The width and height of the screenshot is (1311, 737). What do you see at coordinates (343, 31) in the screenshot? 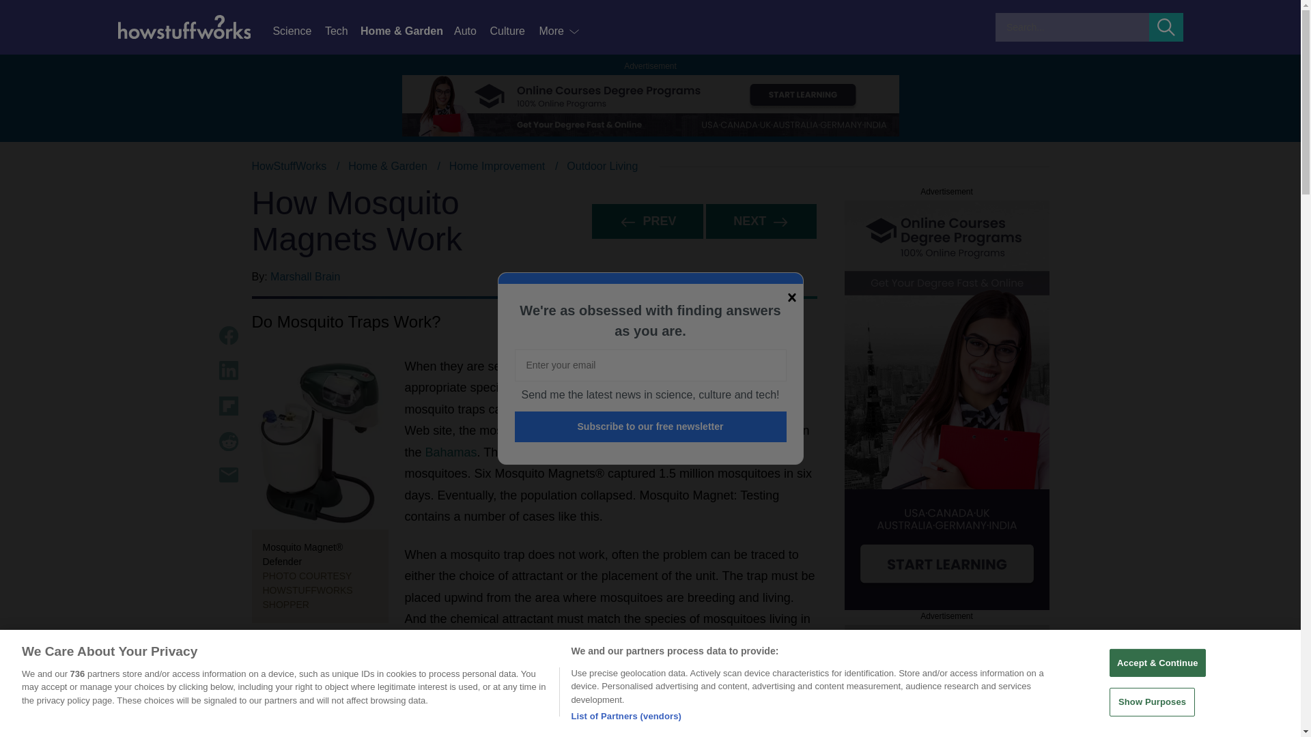
I see `Tech` at bounding box center [343, 31].